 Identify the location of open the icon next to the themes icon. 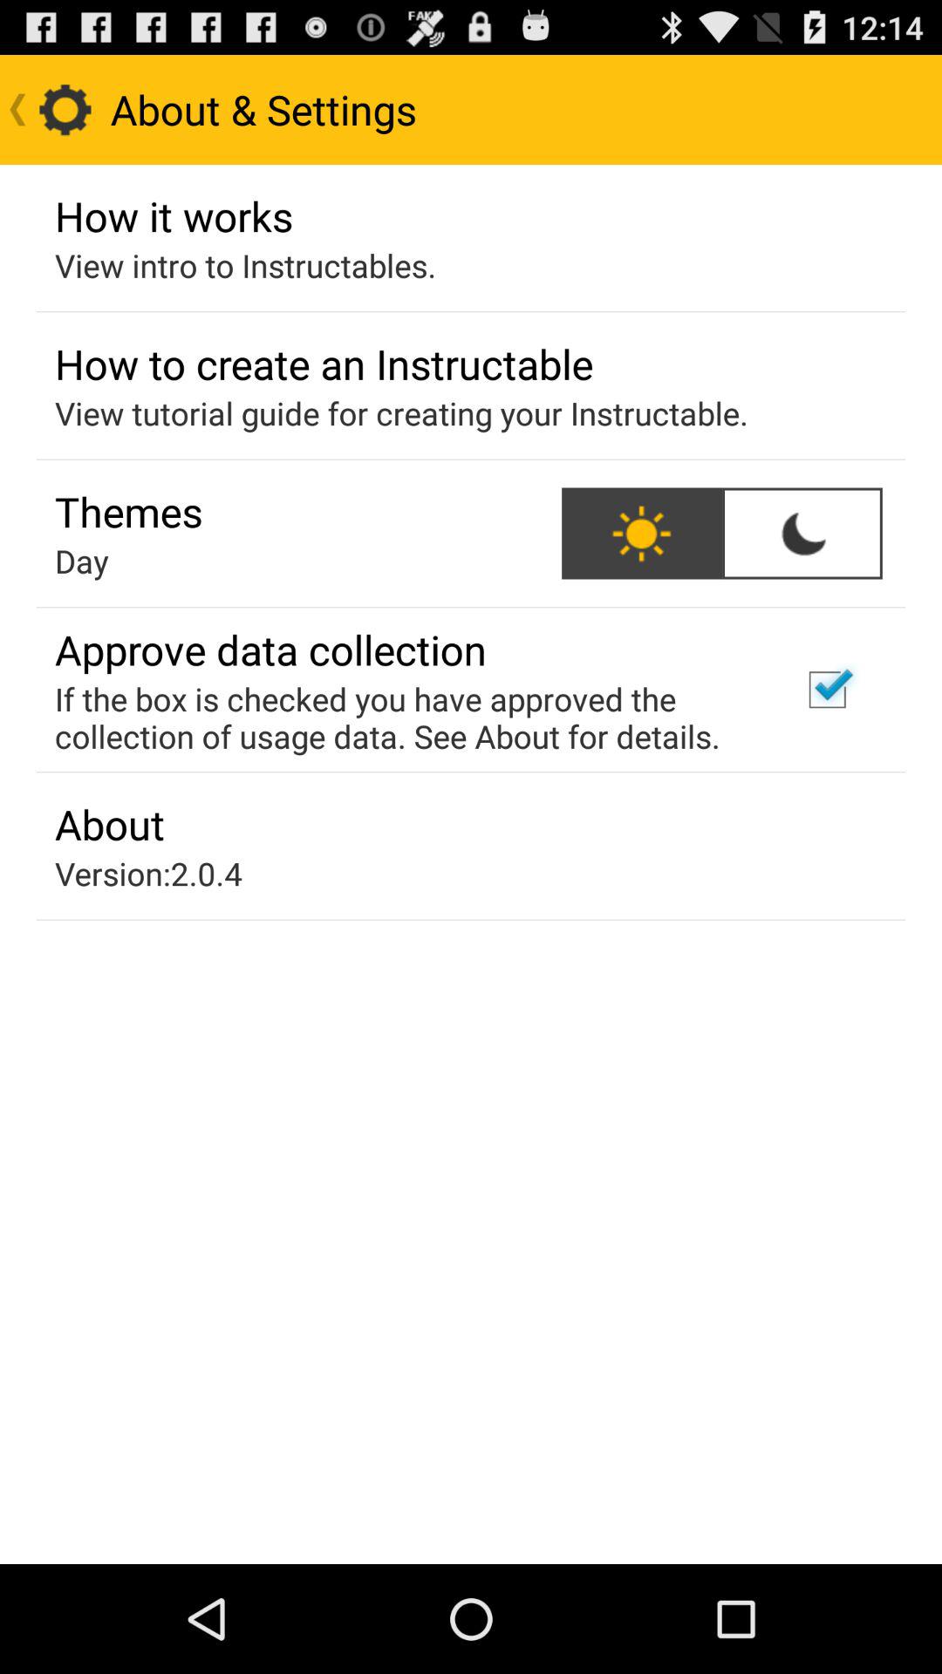
(642, 534).